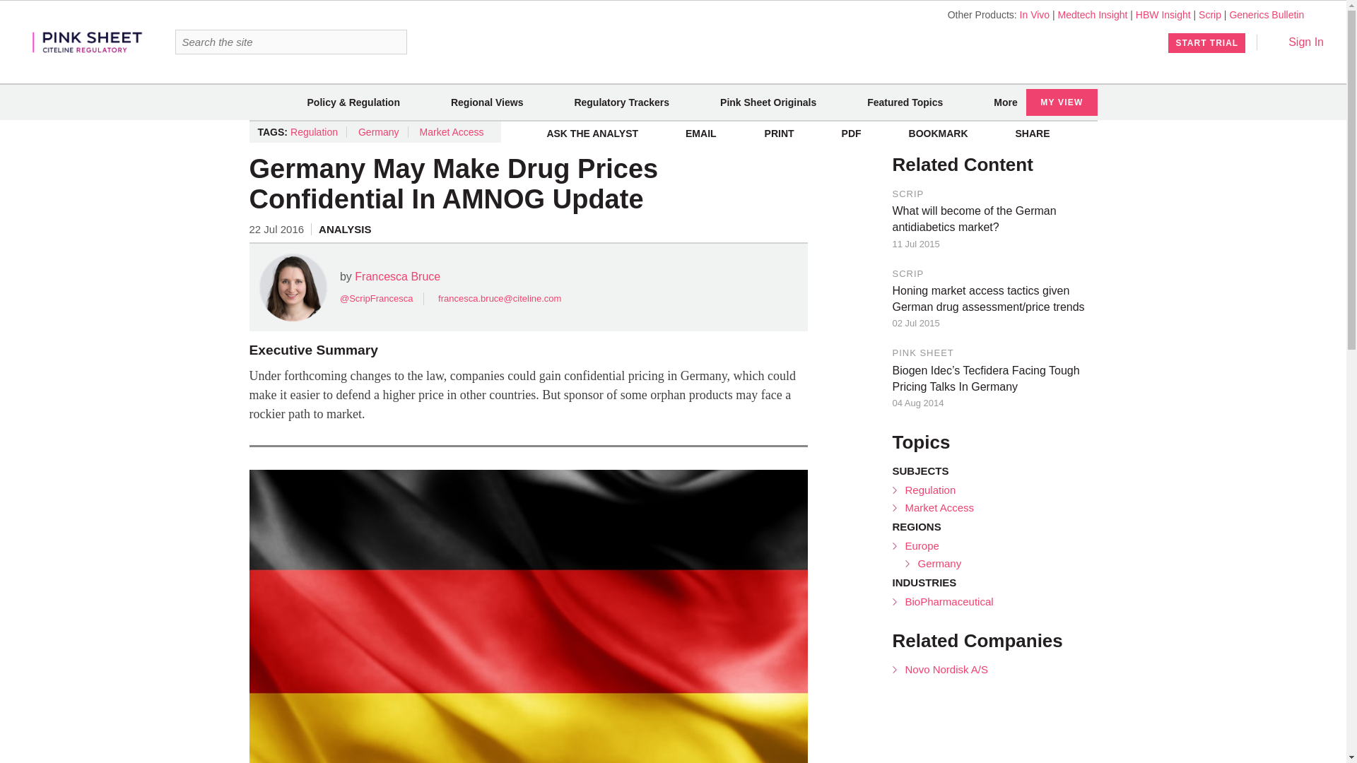 This screenshot has height=763, width=1357. What do you see at coordinates (1267, 14) in the screenshot?
I see `Generics Bulletin` at bounding box center [1267, 14].